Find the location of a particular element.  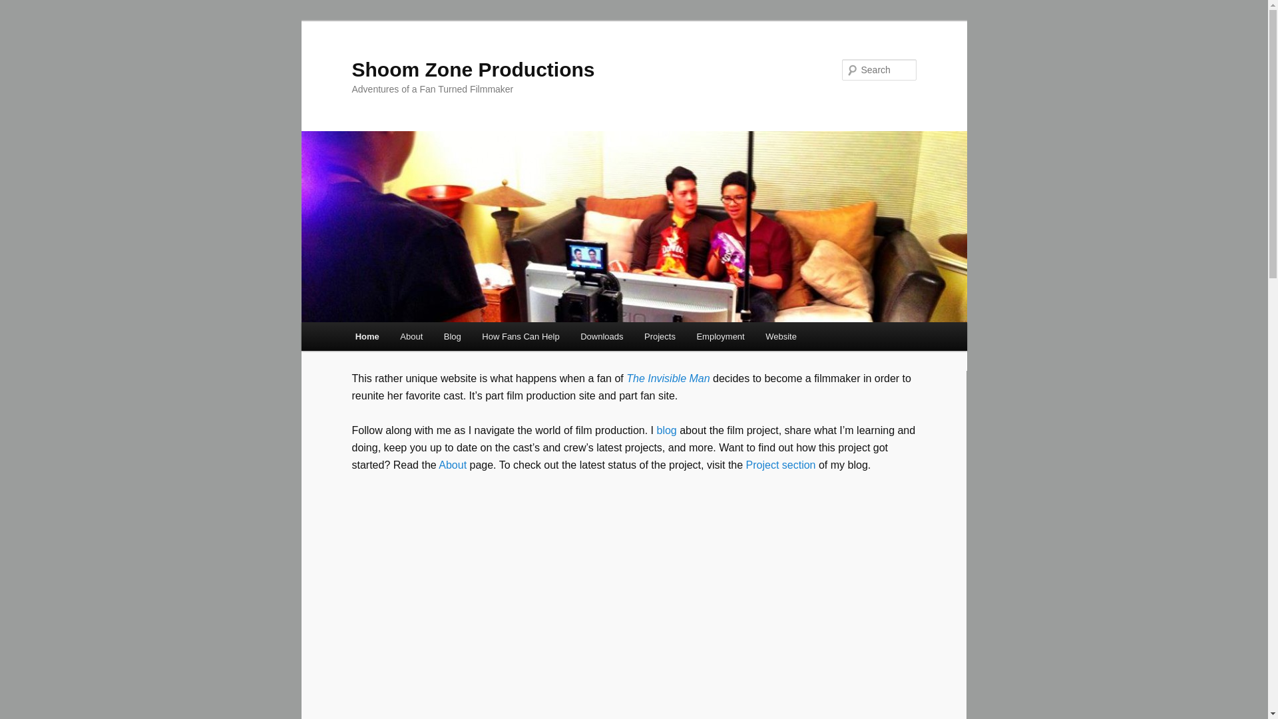

blog is located at coordinates (666, 430).